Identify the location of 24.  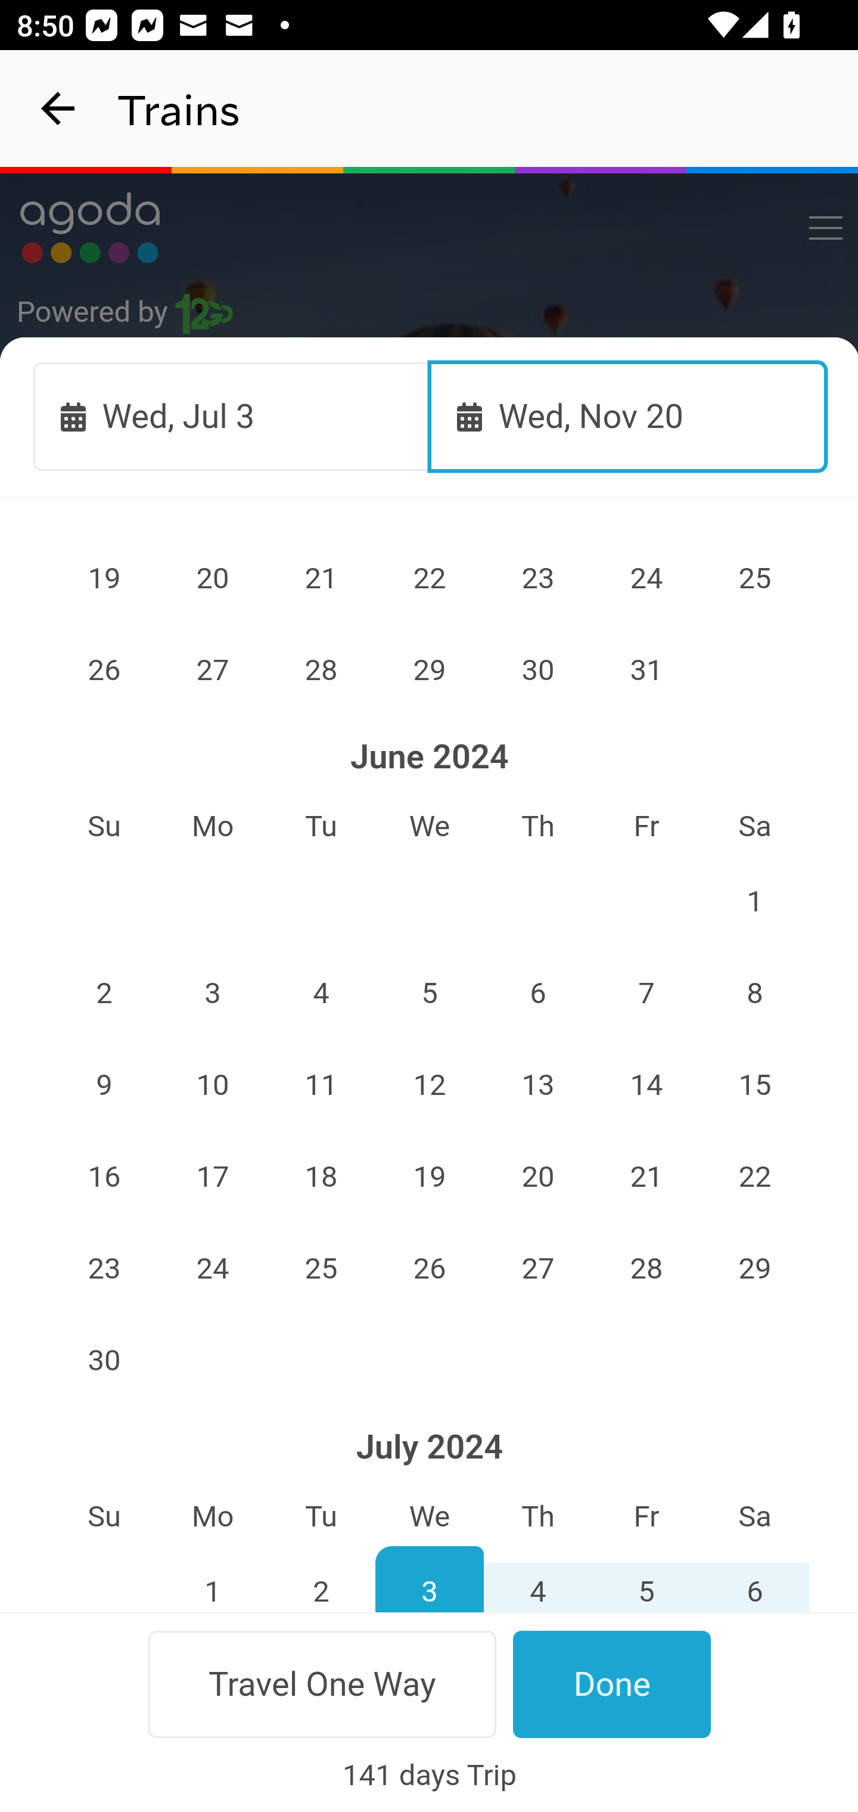
(212, 1269).